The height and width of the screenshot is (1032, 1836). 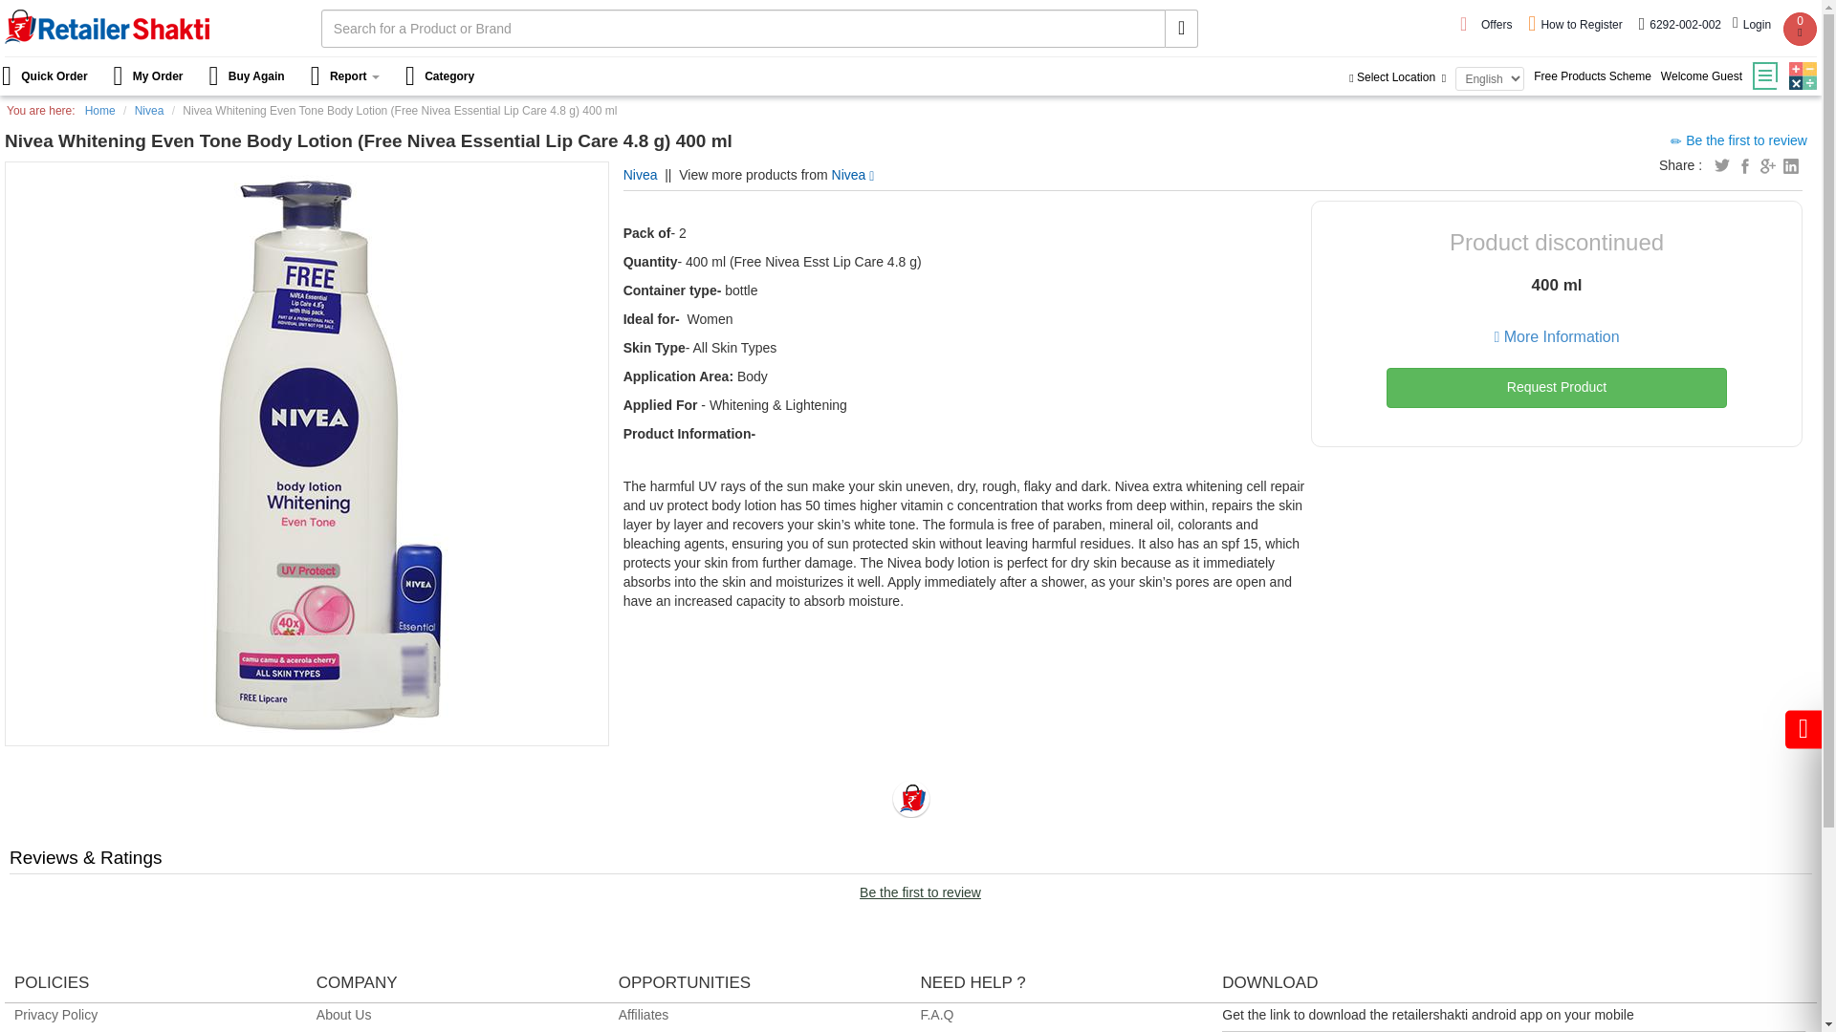 What do you see at coordinates (1800, 29) in the screenshot?
I see `0` at bounding box center [1800, 29].